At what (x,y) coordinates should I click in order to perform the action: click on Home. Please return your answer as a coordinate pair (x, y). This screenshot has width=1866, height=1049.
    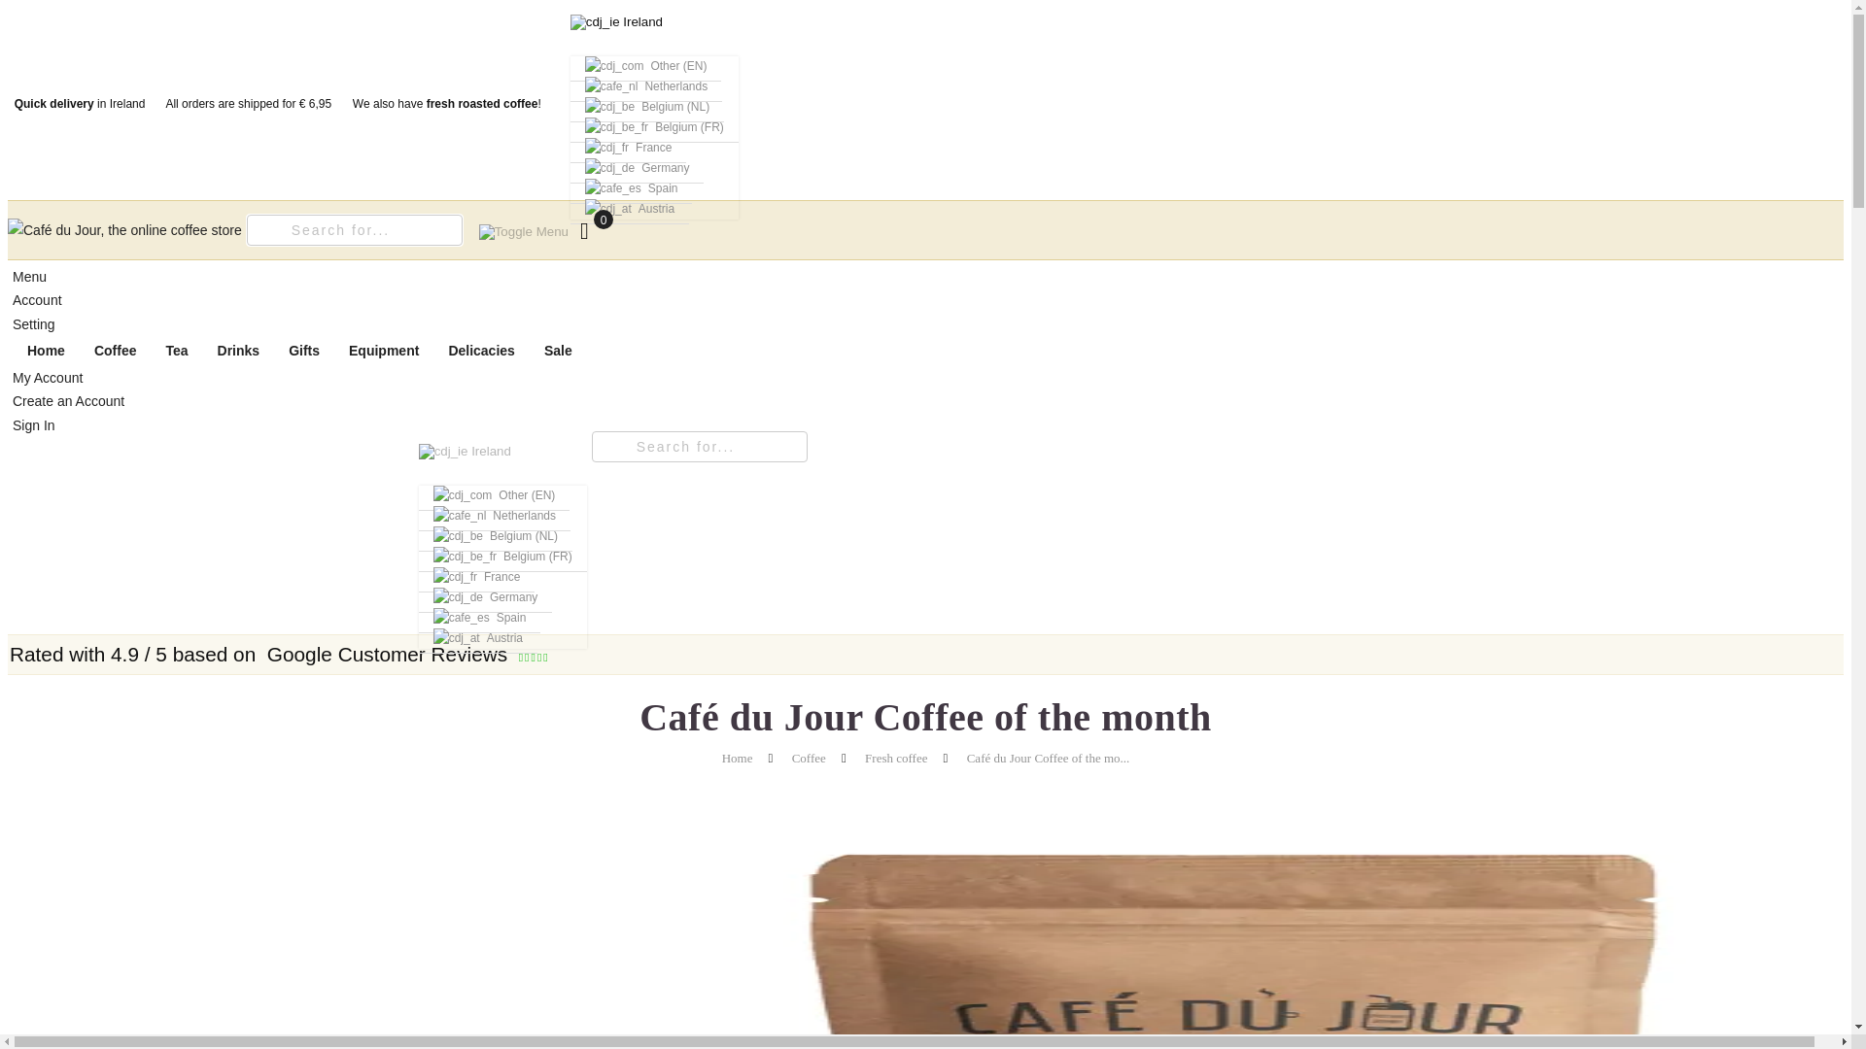
    Looking at the image, I should click on (47, 350).